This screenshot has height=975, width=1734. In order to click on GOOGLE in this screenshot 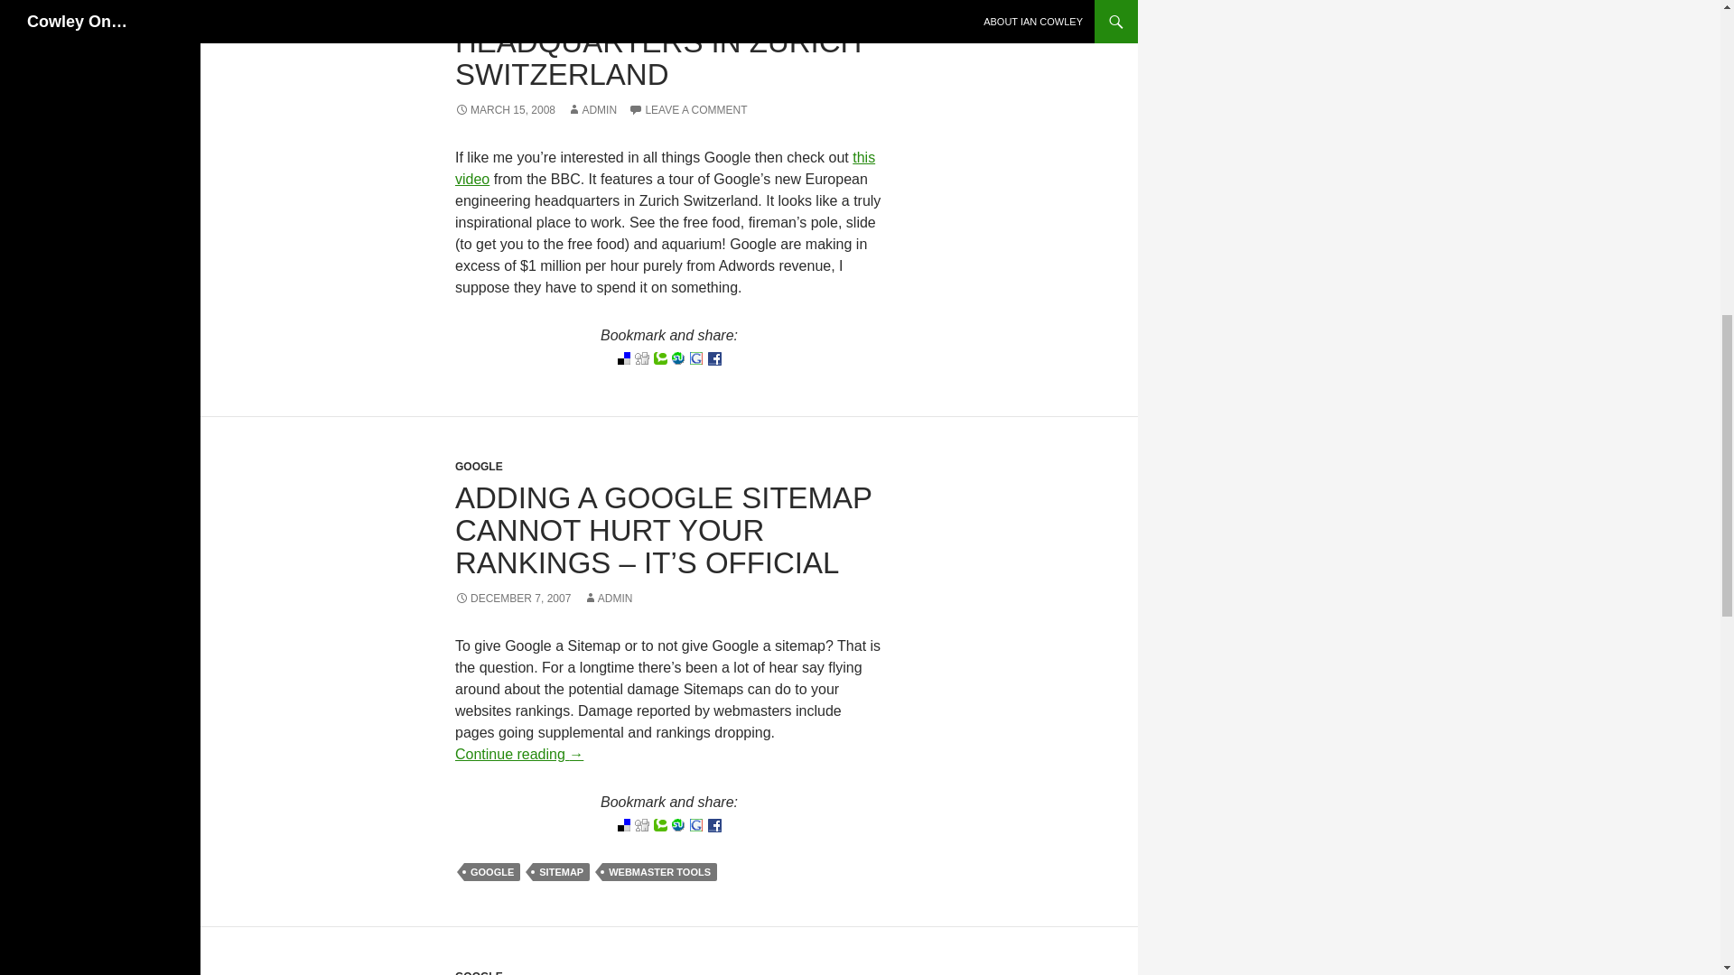, I will do `click(492, 872)`.